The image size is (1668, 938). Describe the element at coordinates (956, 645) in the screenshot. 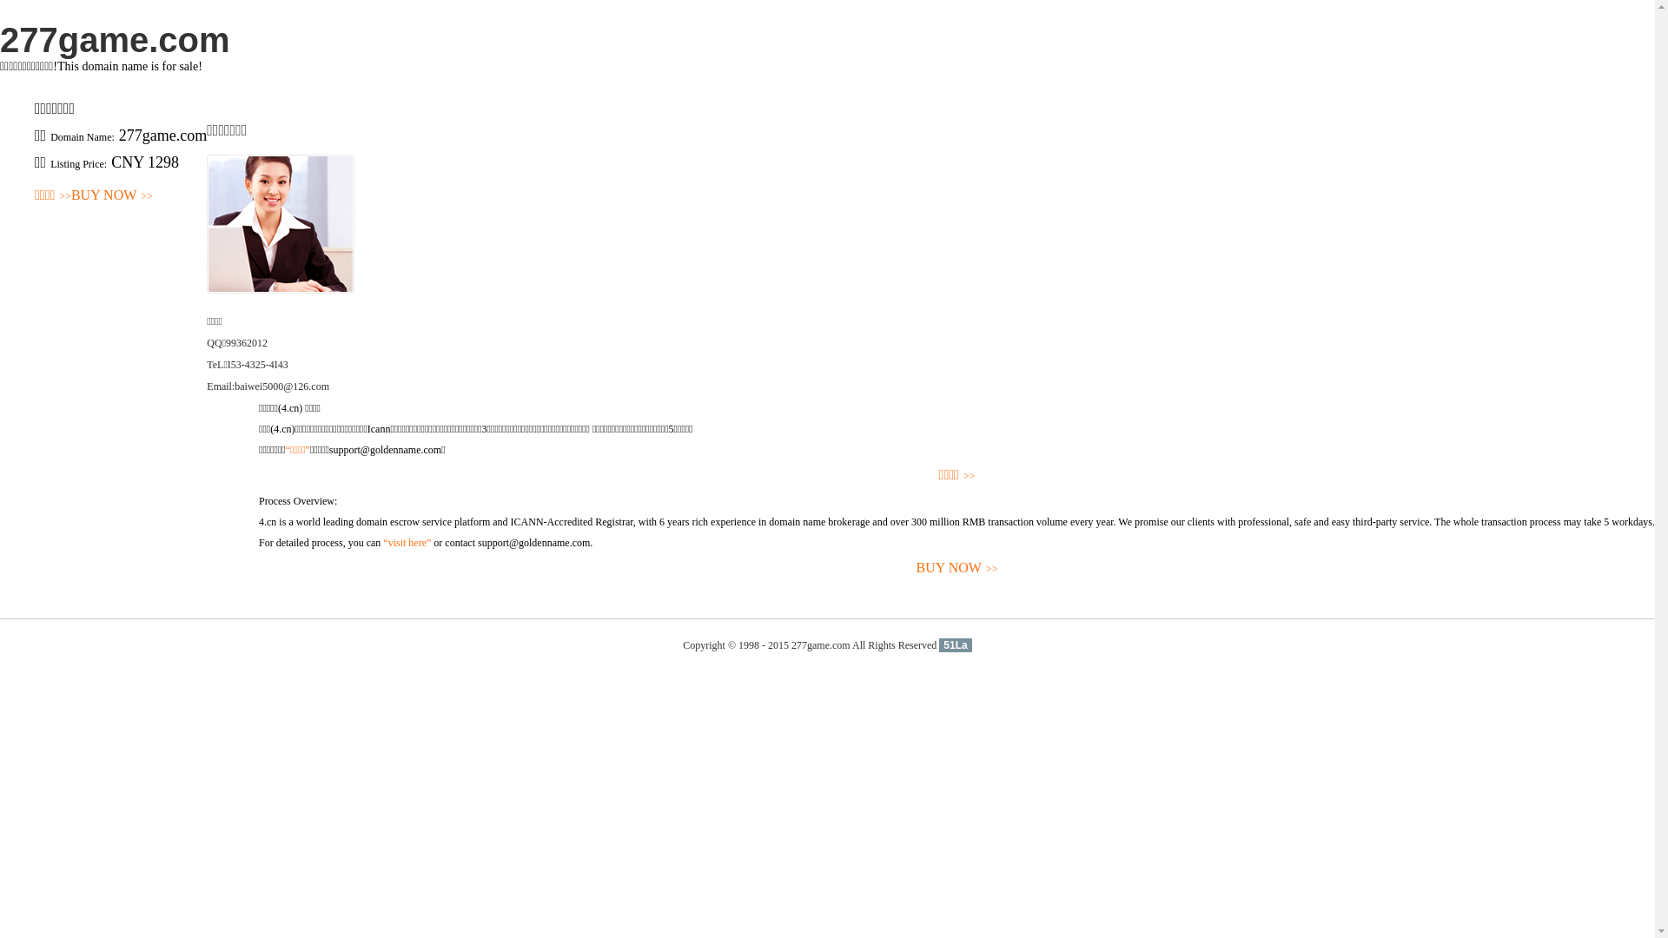

I see `51La` at that location.